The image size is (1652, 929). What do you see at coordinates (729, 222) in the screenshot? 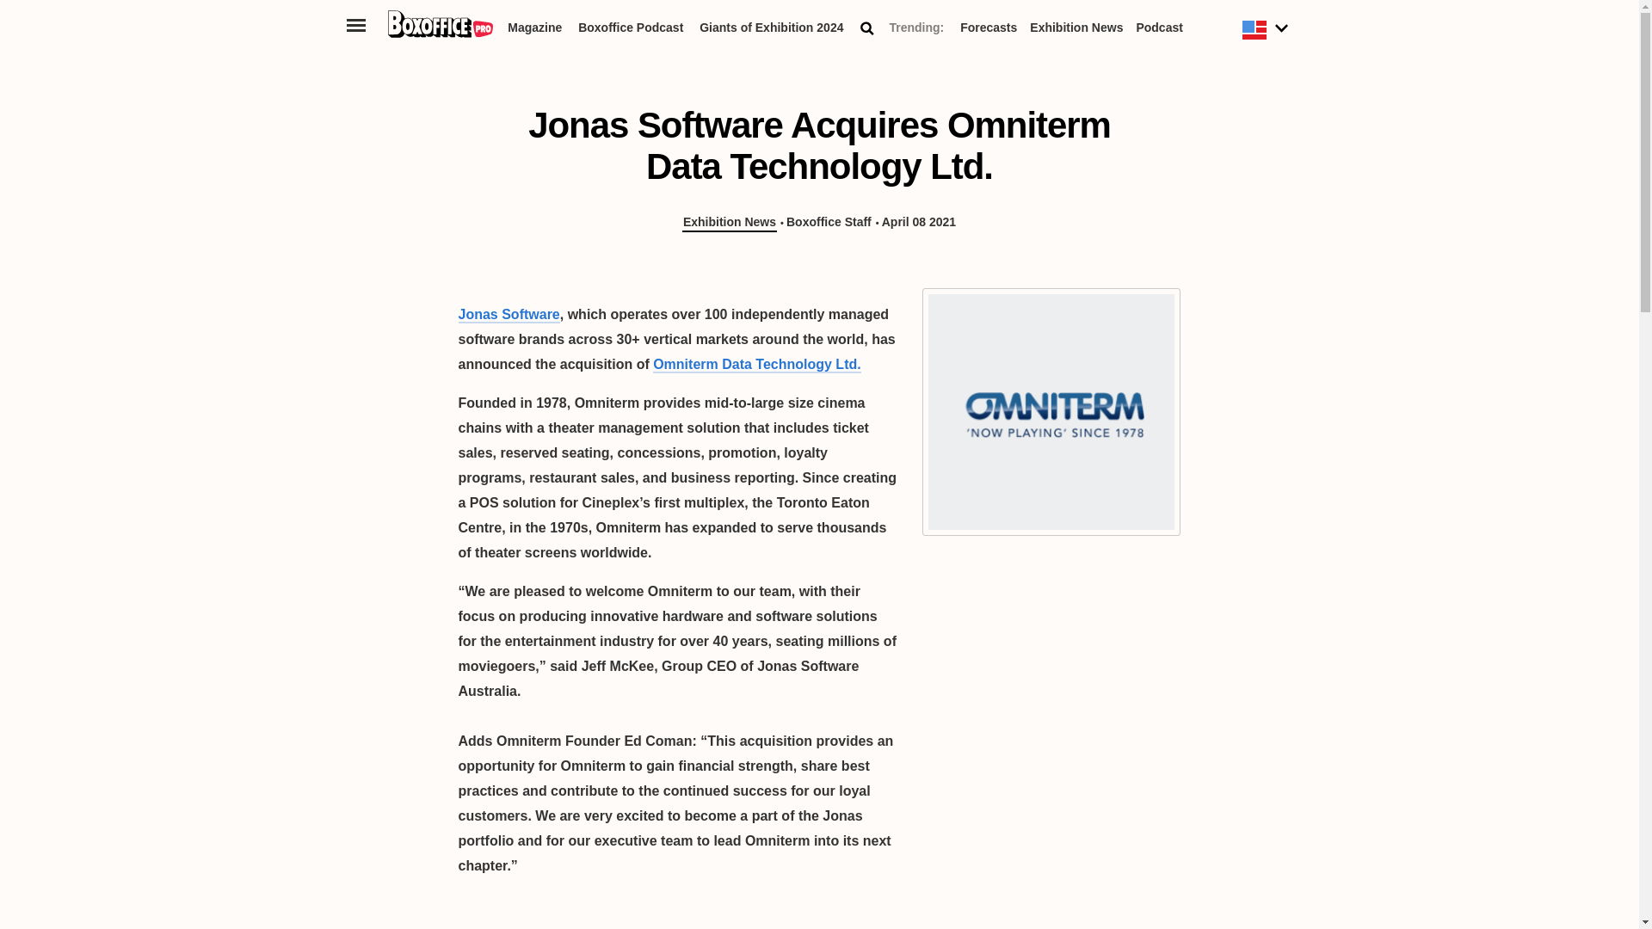
I see `Exhibition News` at bounding box center [729, 222].